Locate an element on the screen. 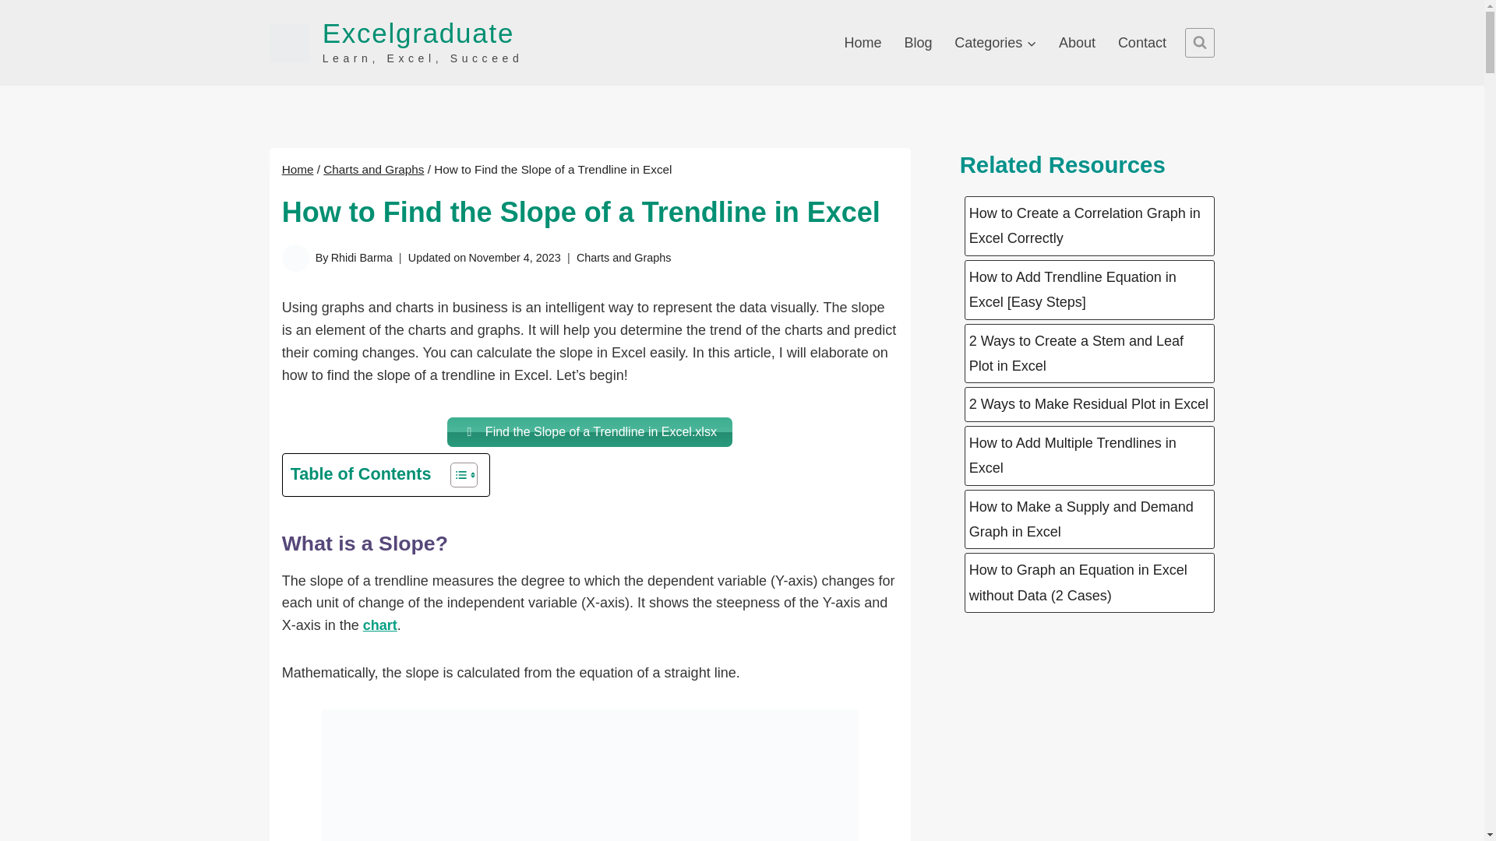  Charts and Graphs is located at coordinates (996, 42).